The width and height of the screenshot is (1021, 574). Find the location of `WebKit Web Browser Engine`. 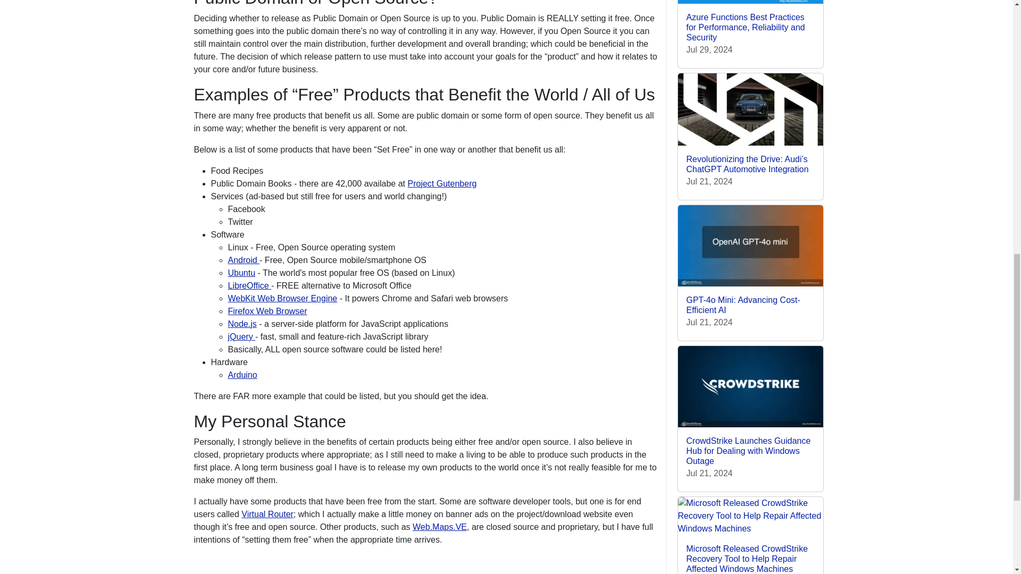

WebKit Web Browser Engine is located at coordinates (282, 298).